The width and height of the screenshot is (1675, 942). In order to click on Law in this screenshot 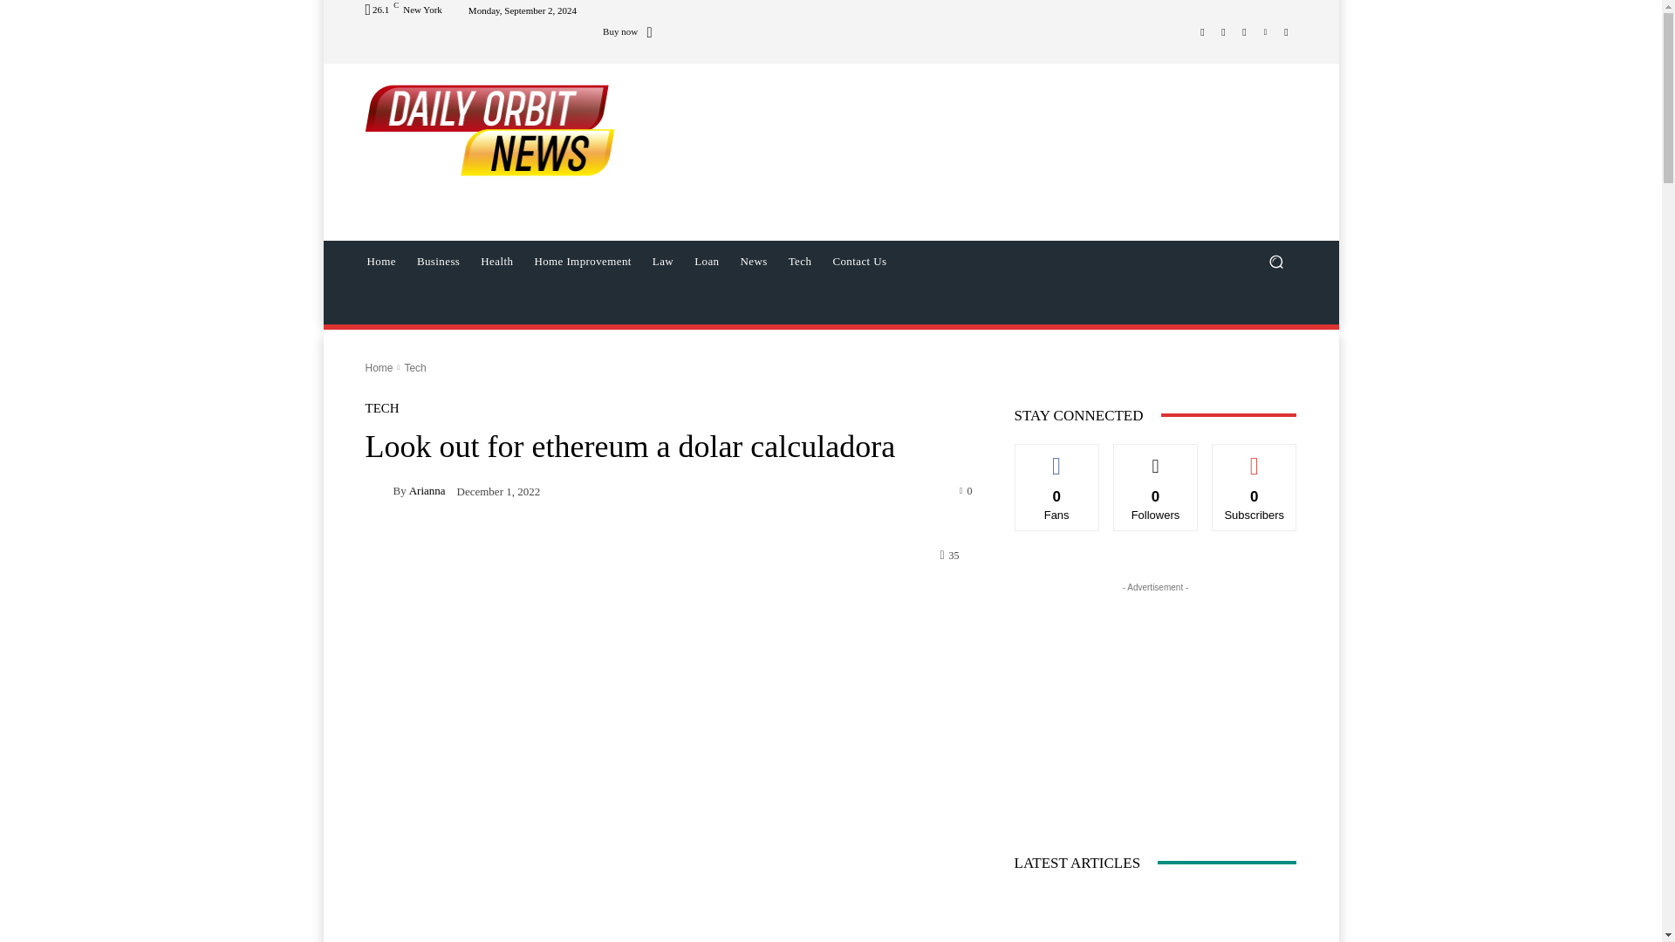, I will do `click(662, 262)`.